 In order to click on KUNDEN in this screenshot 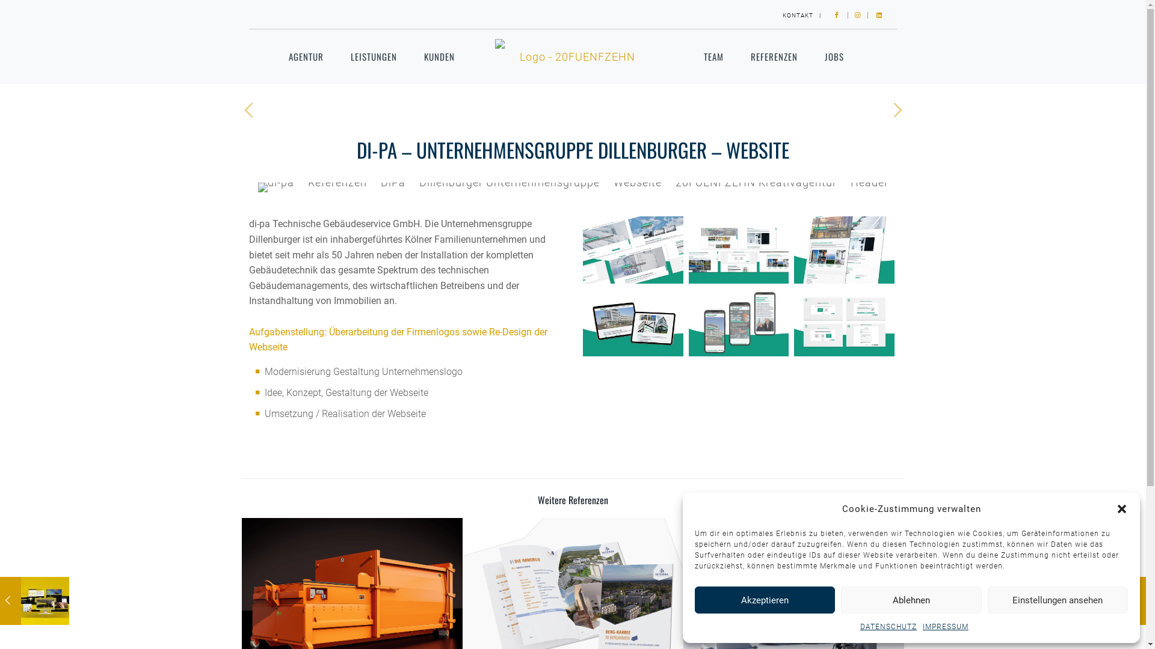, I will do `click(439, 56)`.